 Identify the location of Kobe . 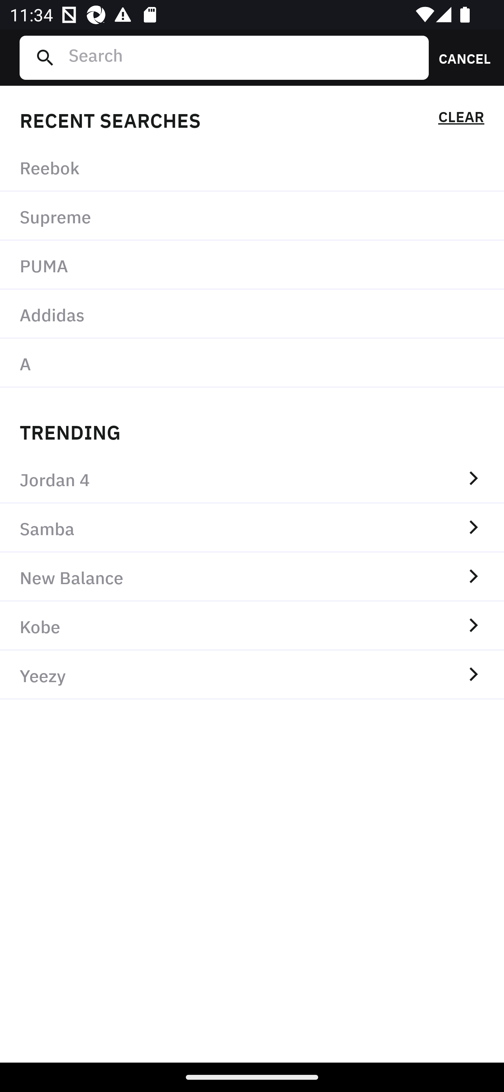
(252, 626).